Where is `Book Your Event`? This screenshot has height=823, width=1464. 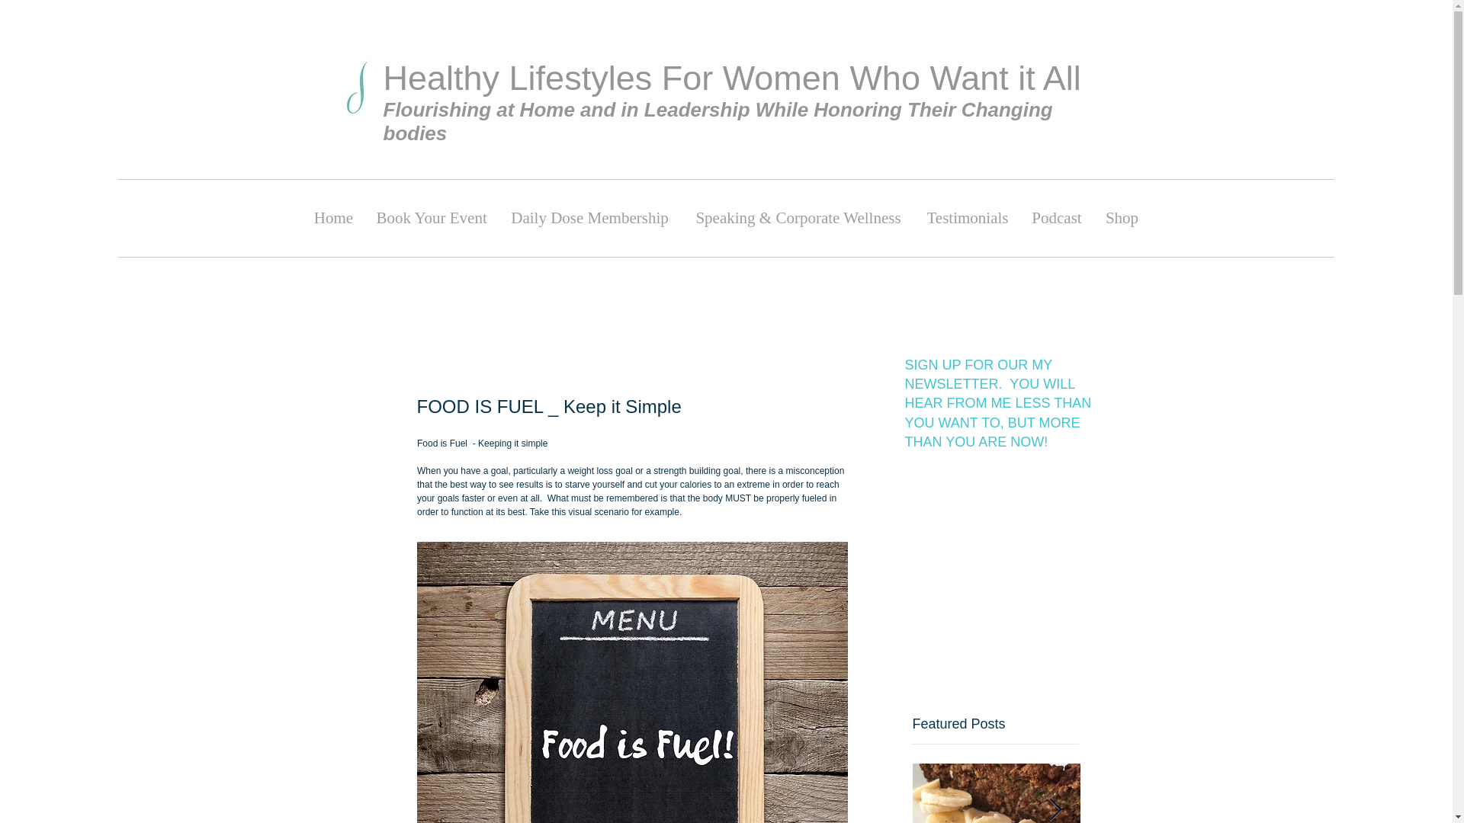 Book Your Event is located at coordinates (431, 218).